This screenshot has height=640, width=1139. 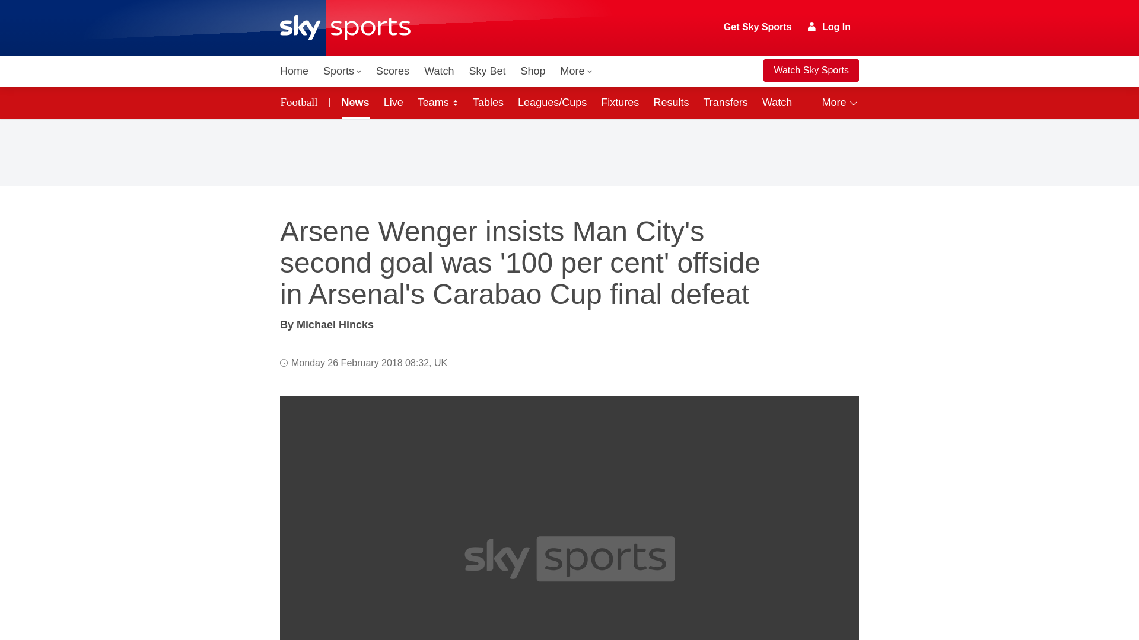 What do you see at coordinates (342, 71) in the screenshot?
I see `Sports` at bounding box center [342, 71].